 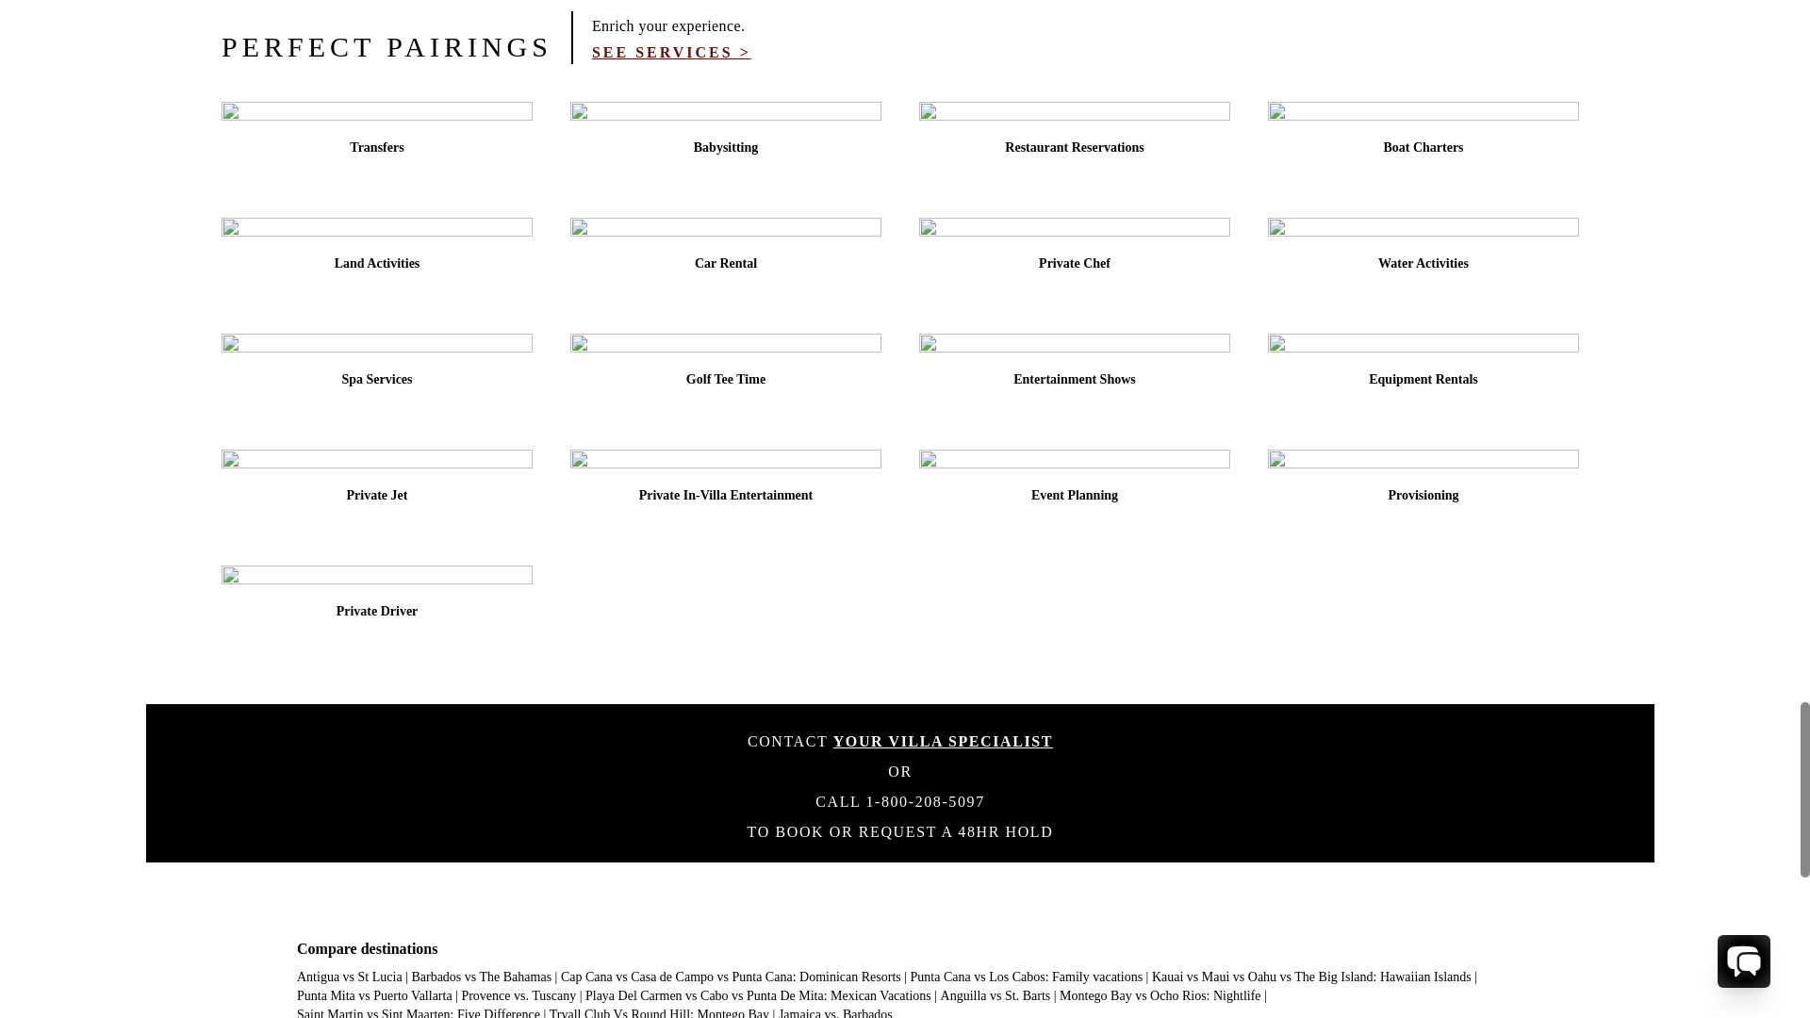 What do you see at coordinates (732, 977) in the screenshot?
I see `Cap Cana vs Casa de Campo vs Punta Cana: Dominican Resorts` at bounding box center [732, 977].